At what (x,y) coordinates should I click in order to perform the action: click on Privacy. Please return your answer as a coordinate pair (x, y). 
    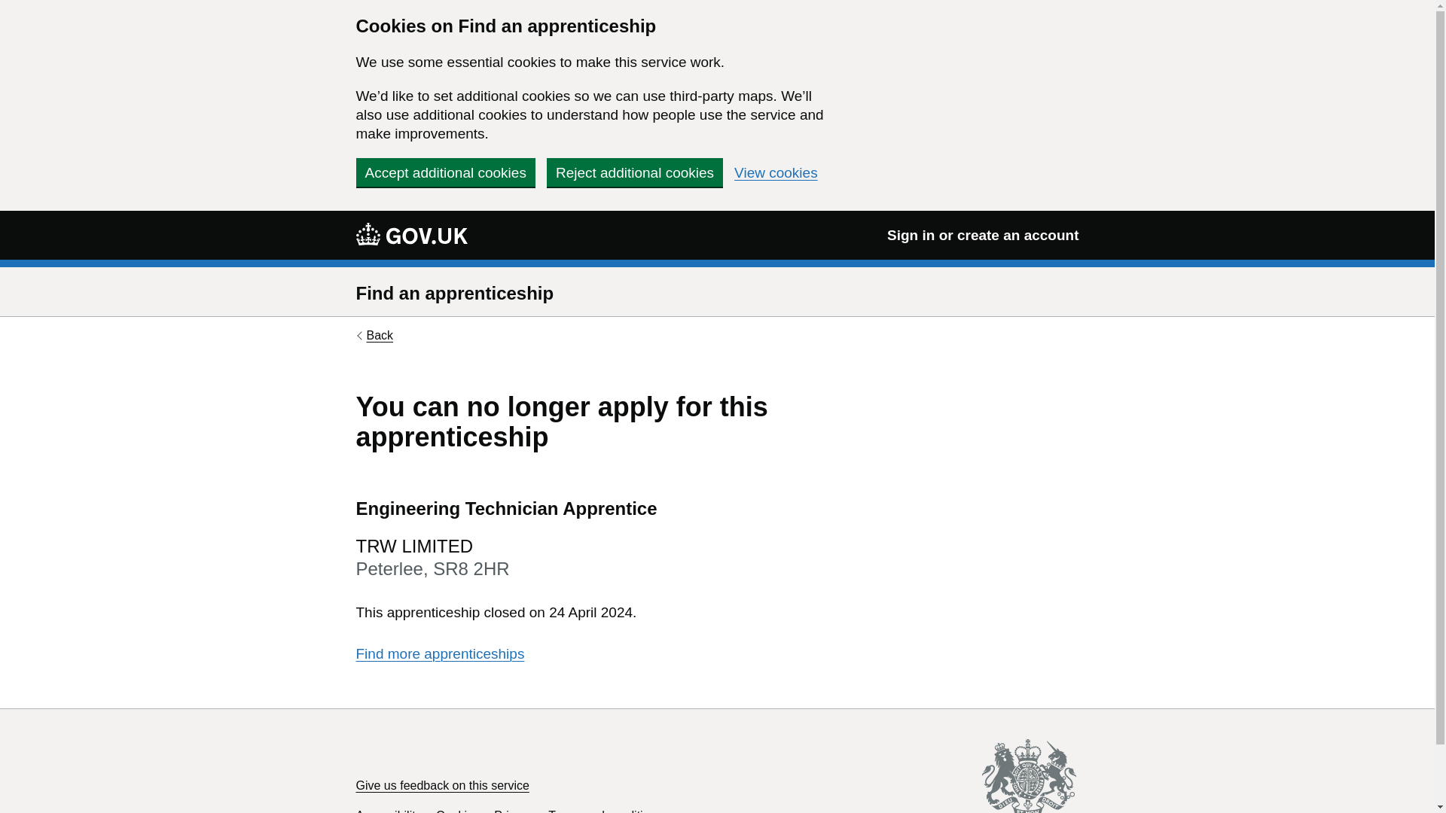
    Looking at the image, I should click on (514, 811).